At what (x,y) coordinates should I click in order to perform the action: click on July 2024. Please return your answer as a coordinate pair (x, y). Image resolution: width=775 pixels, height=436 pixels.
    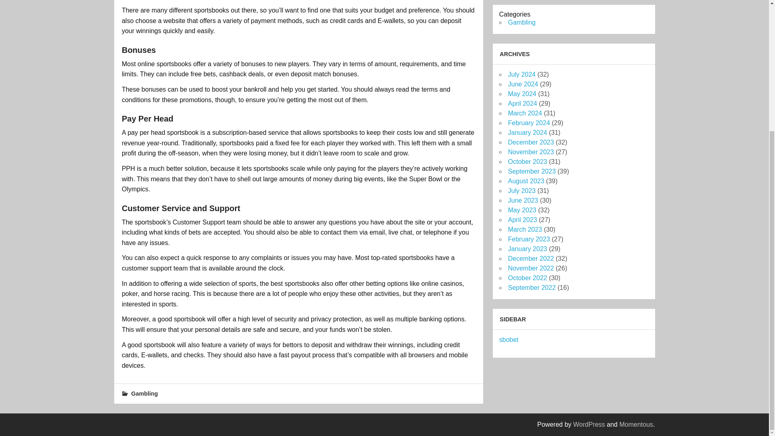
    Looking at the image, I should click on (522, 74).